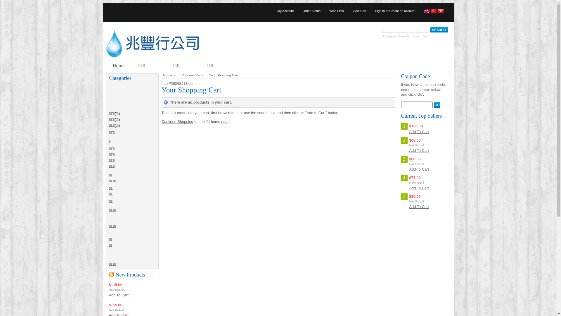 The height and width of the screenshot is (316, 561). What do you see at coordinates (403, 11) in the screenshot?
I see `Create an account` at bounding box center [403, 11].